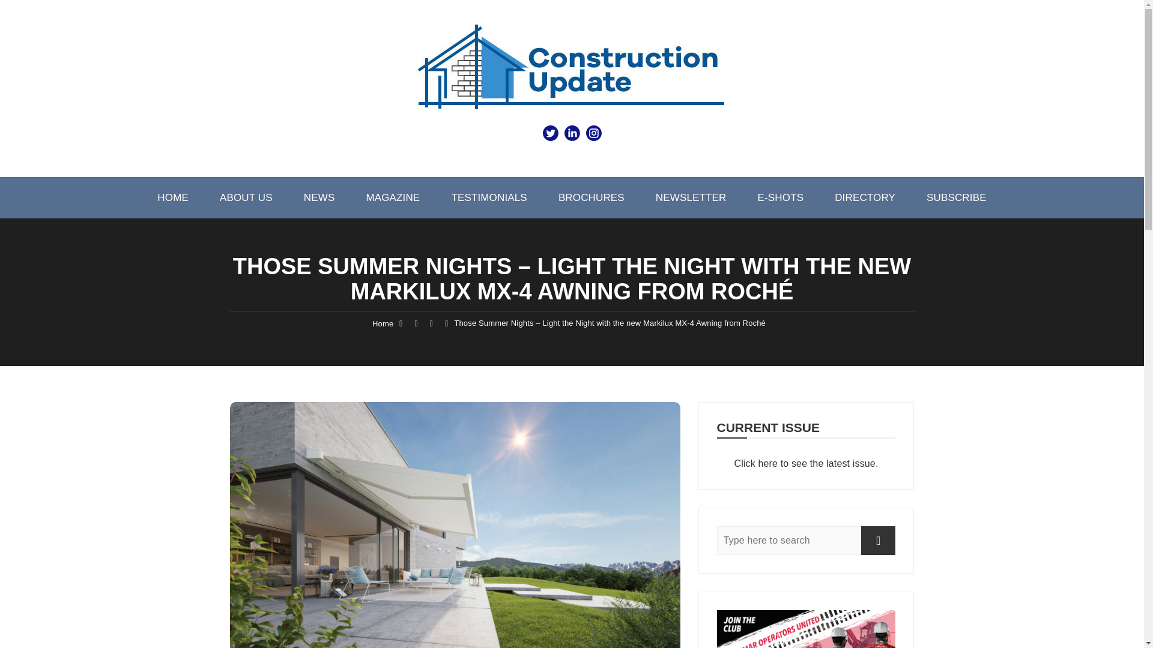 Image resolution: width=1153 pixels, height=648 pixels. I want to click on Twitter, so click(550, 133).